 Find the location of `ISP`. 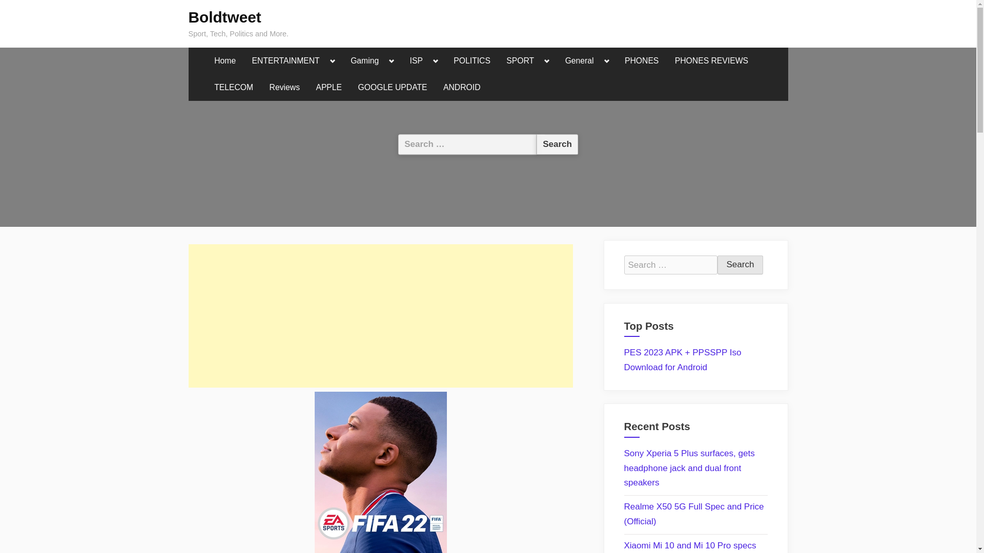

ISP is located at coordinates (416, 61).